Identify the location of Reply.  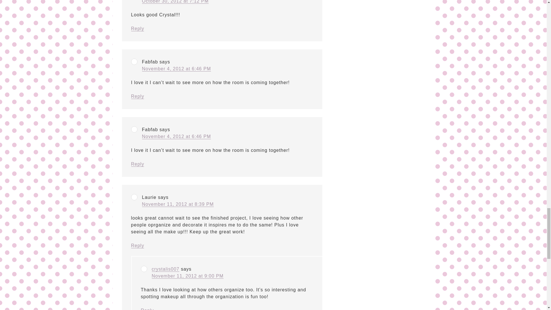
(137, 96).